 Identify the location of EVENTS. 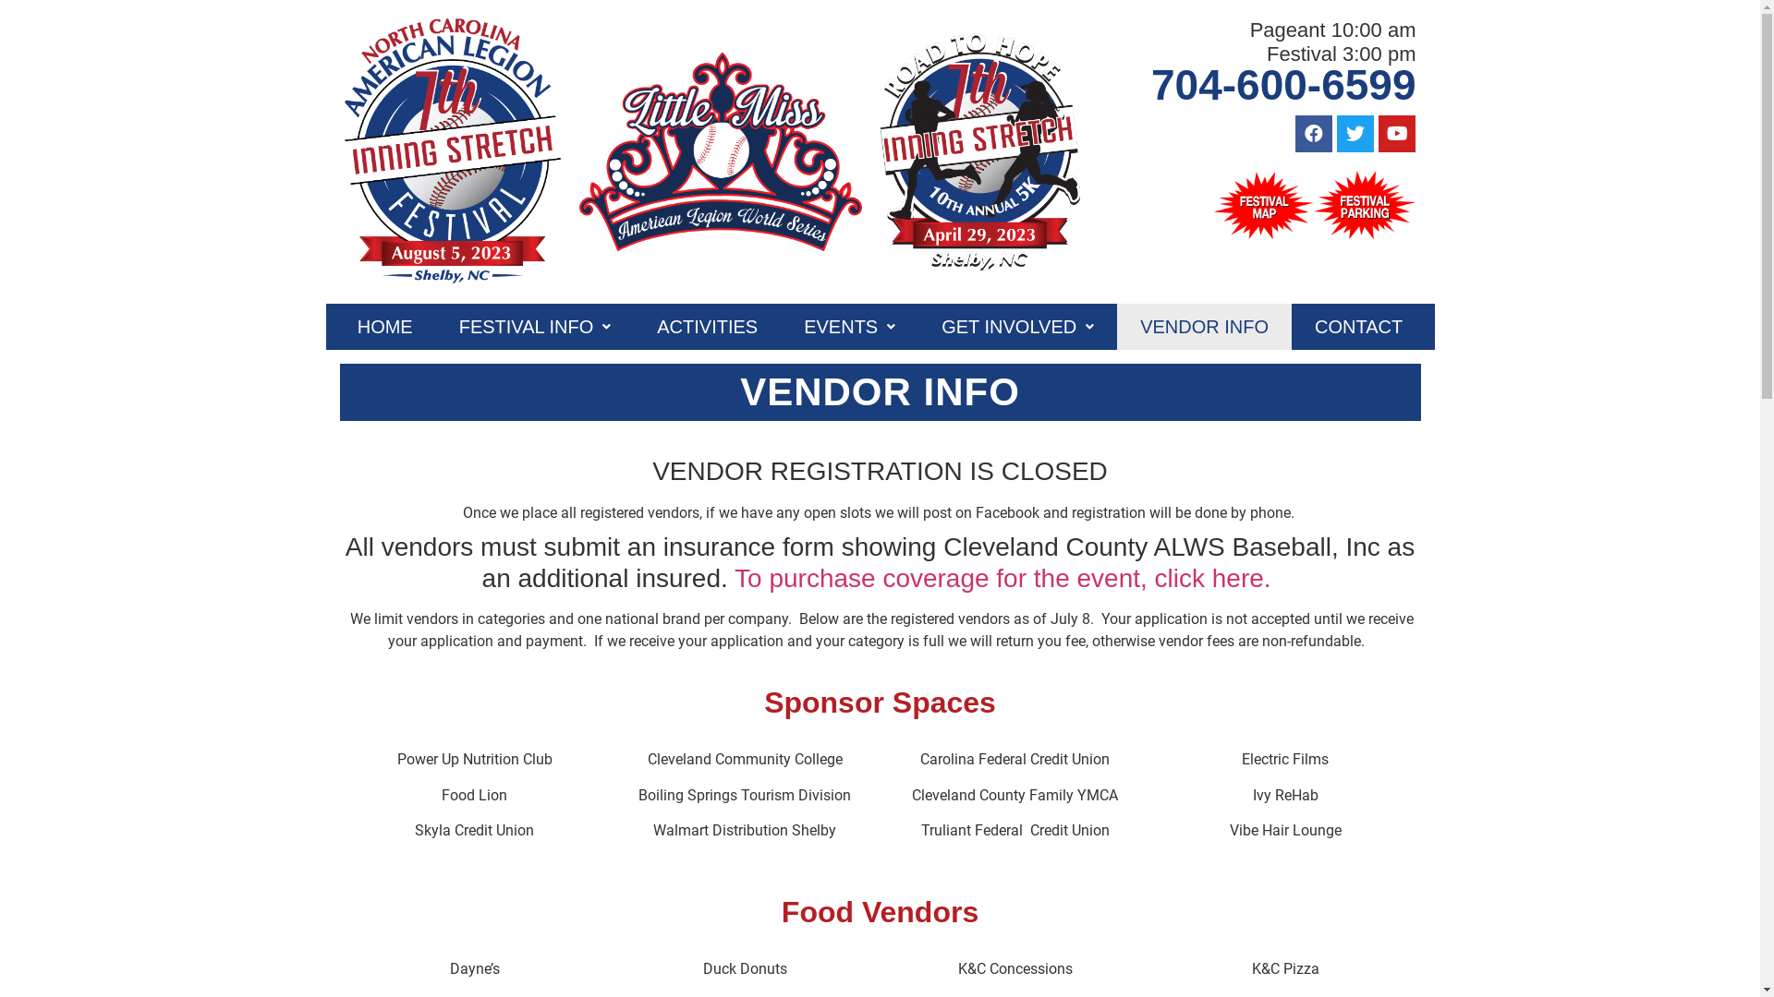
(850, 327).